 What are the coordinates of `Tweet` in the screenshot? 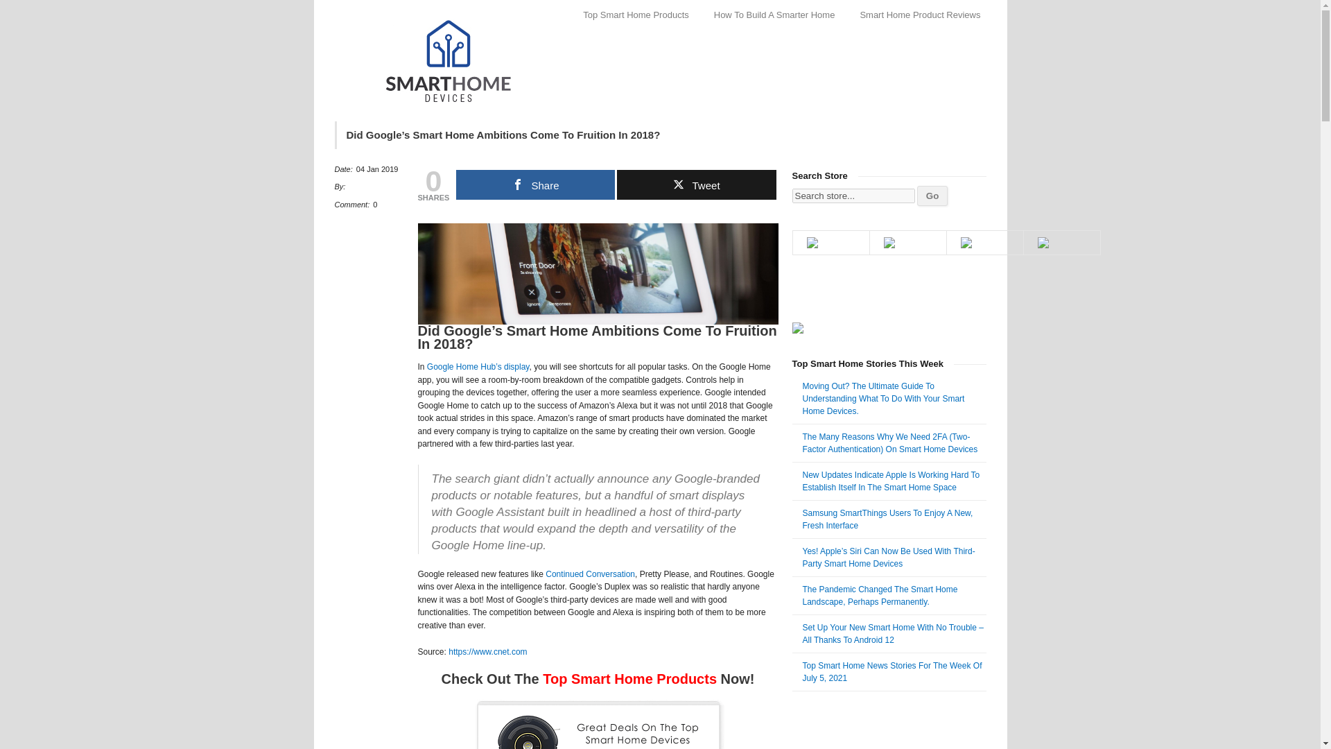 It's located at (696, 184).